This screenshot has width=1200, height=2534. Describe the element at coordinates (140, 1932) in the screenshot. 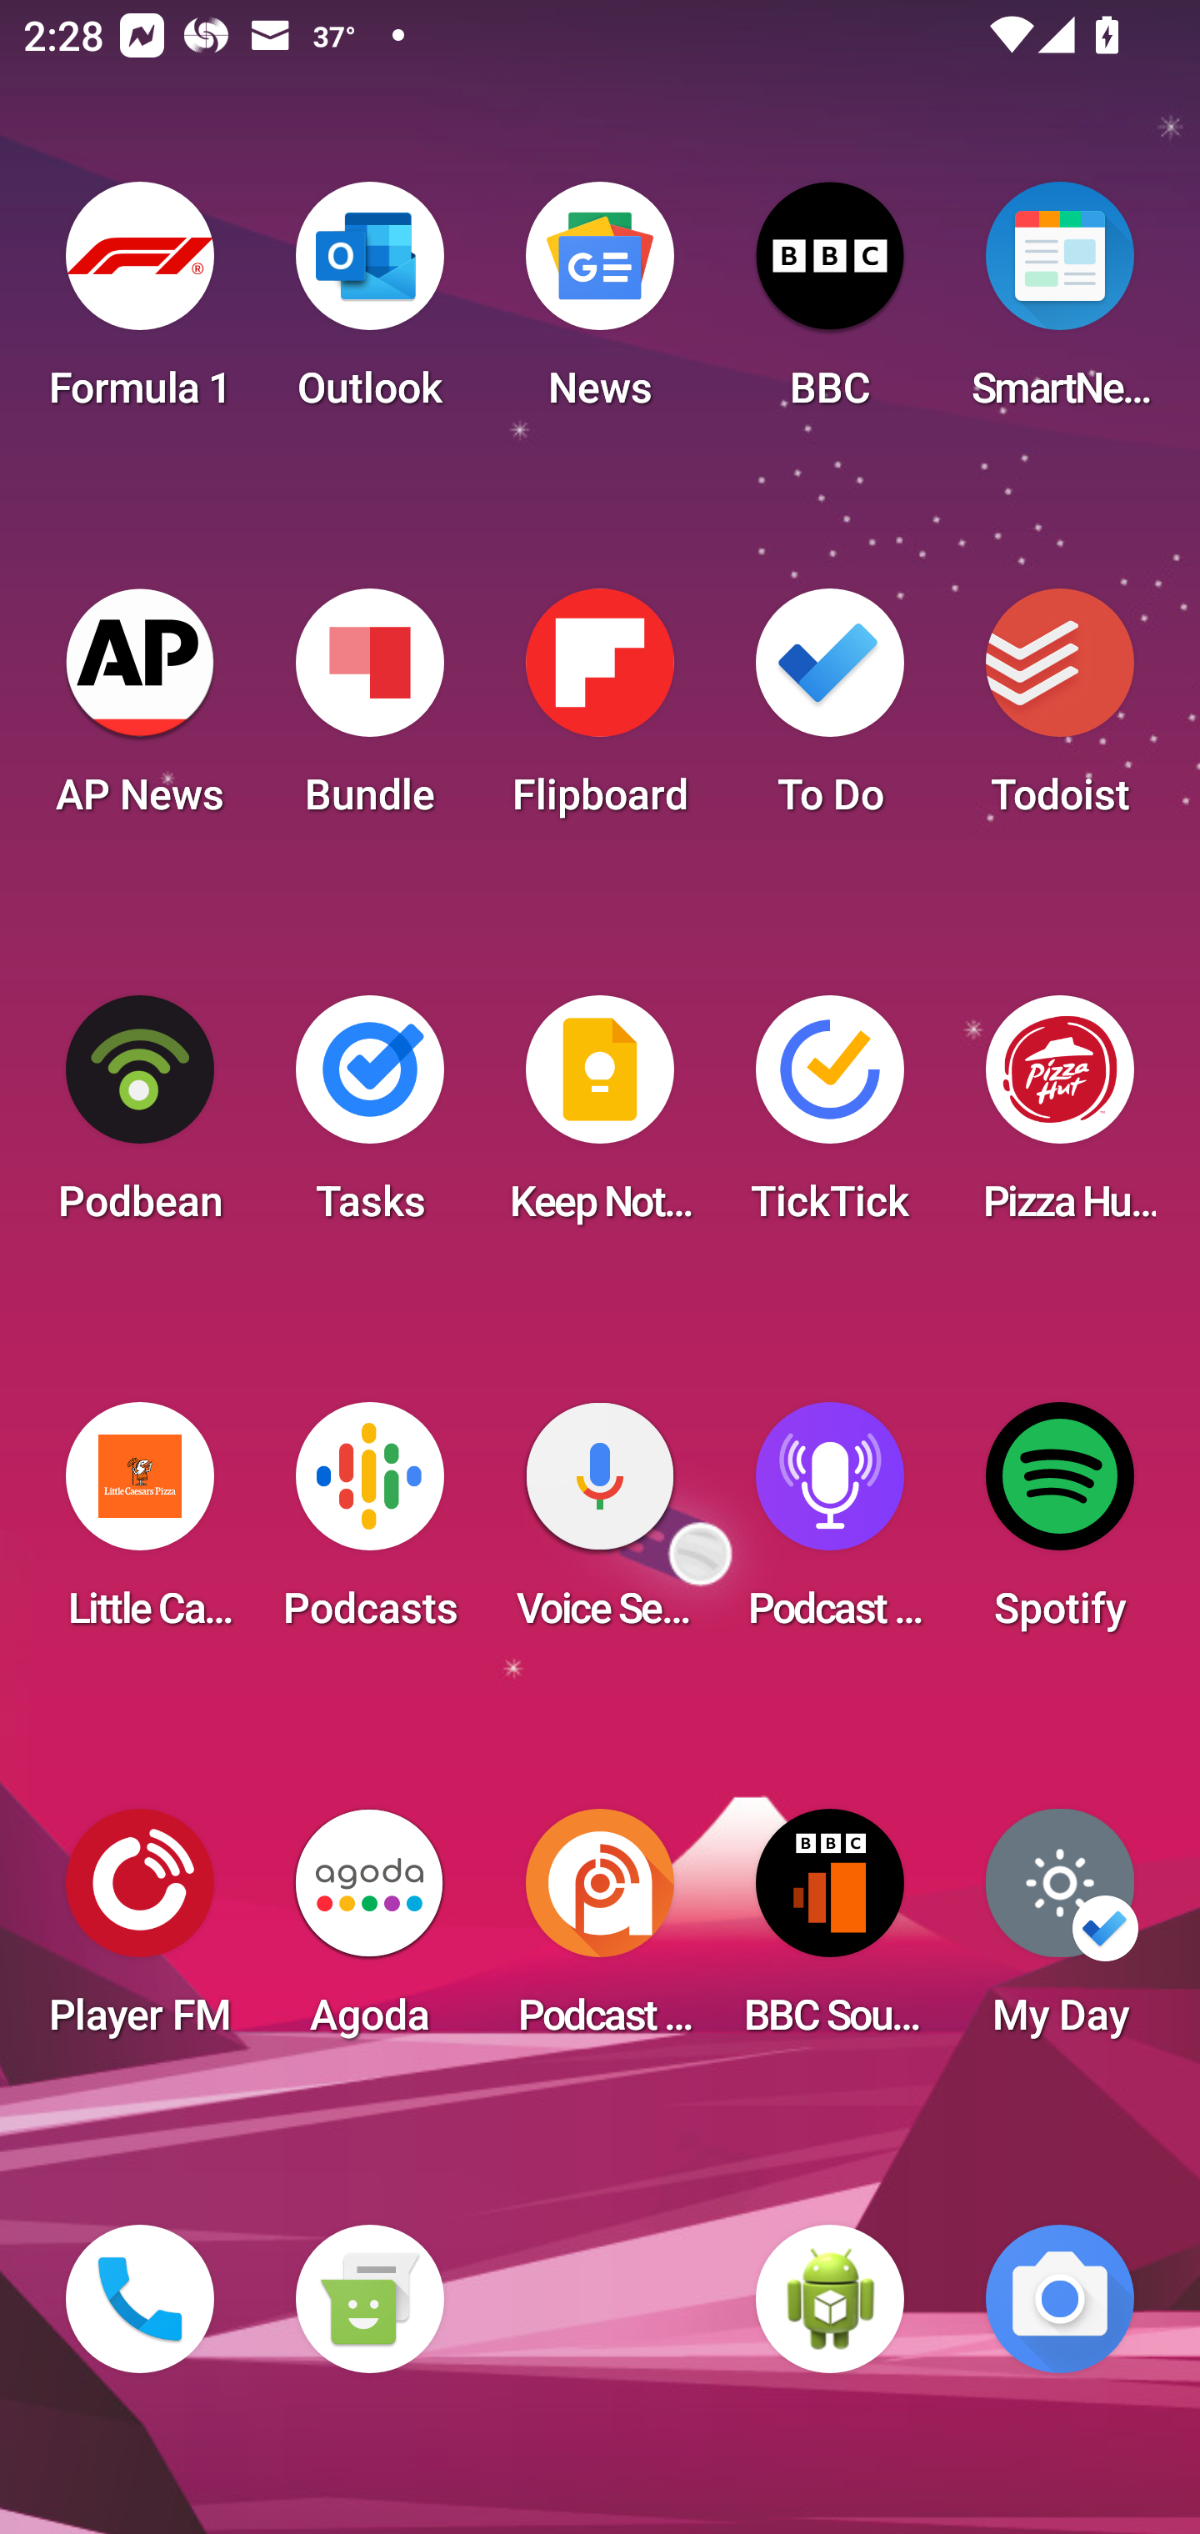

I see `Player FM` at that location.